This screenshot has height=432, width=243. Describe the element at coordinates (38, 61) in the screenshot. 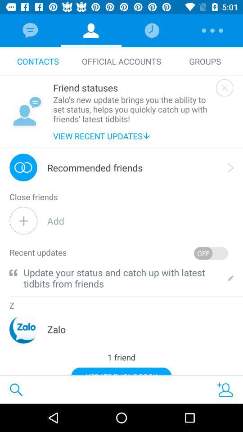

I see `launch the icon to the left of official accounts item` at that location.